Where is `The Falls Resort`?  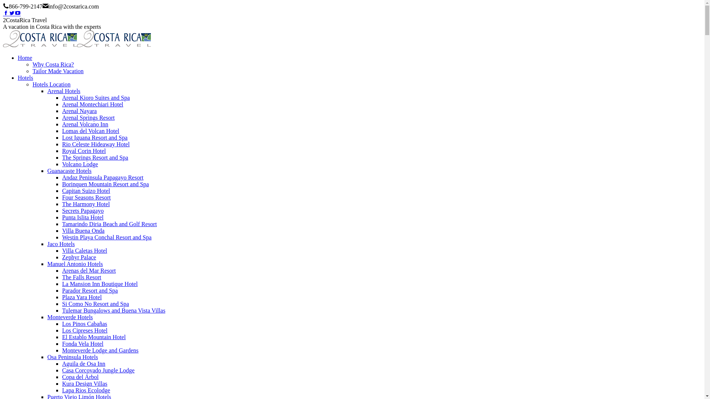
The Falls Resort is located at coordinates (82, 277).